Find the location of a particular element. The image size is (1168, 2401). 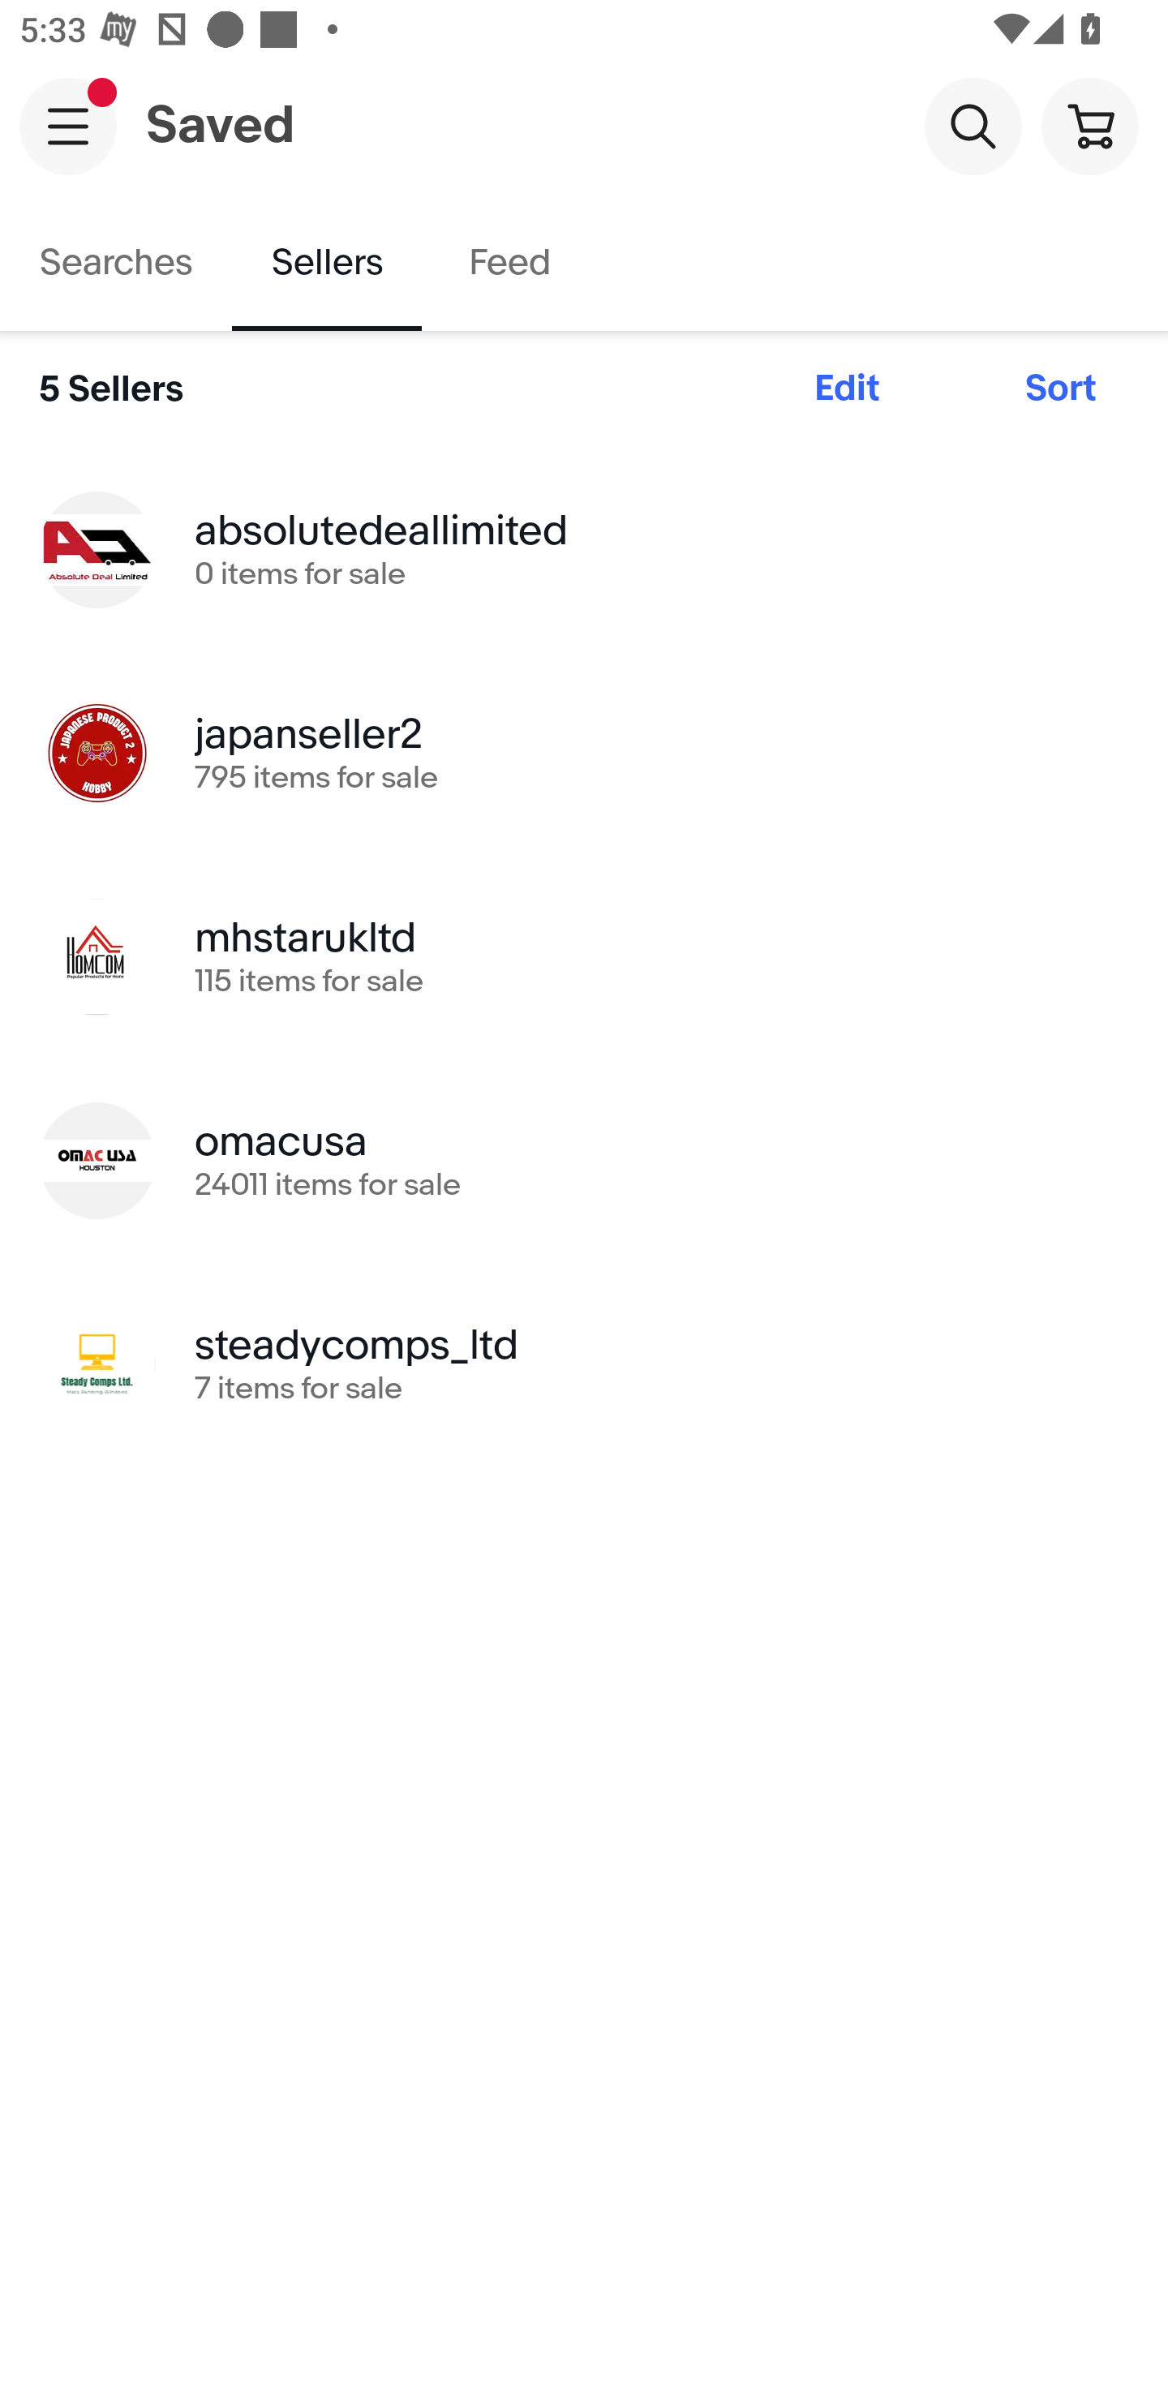

Searches is located at coordinates (116, 263).